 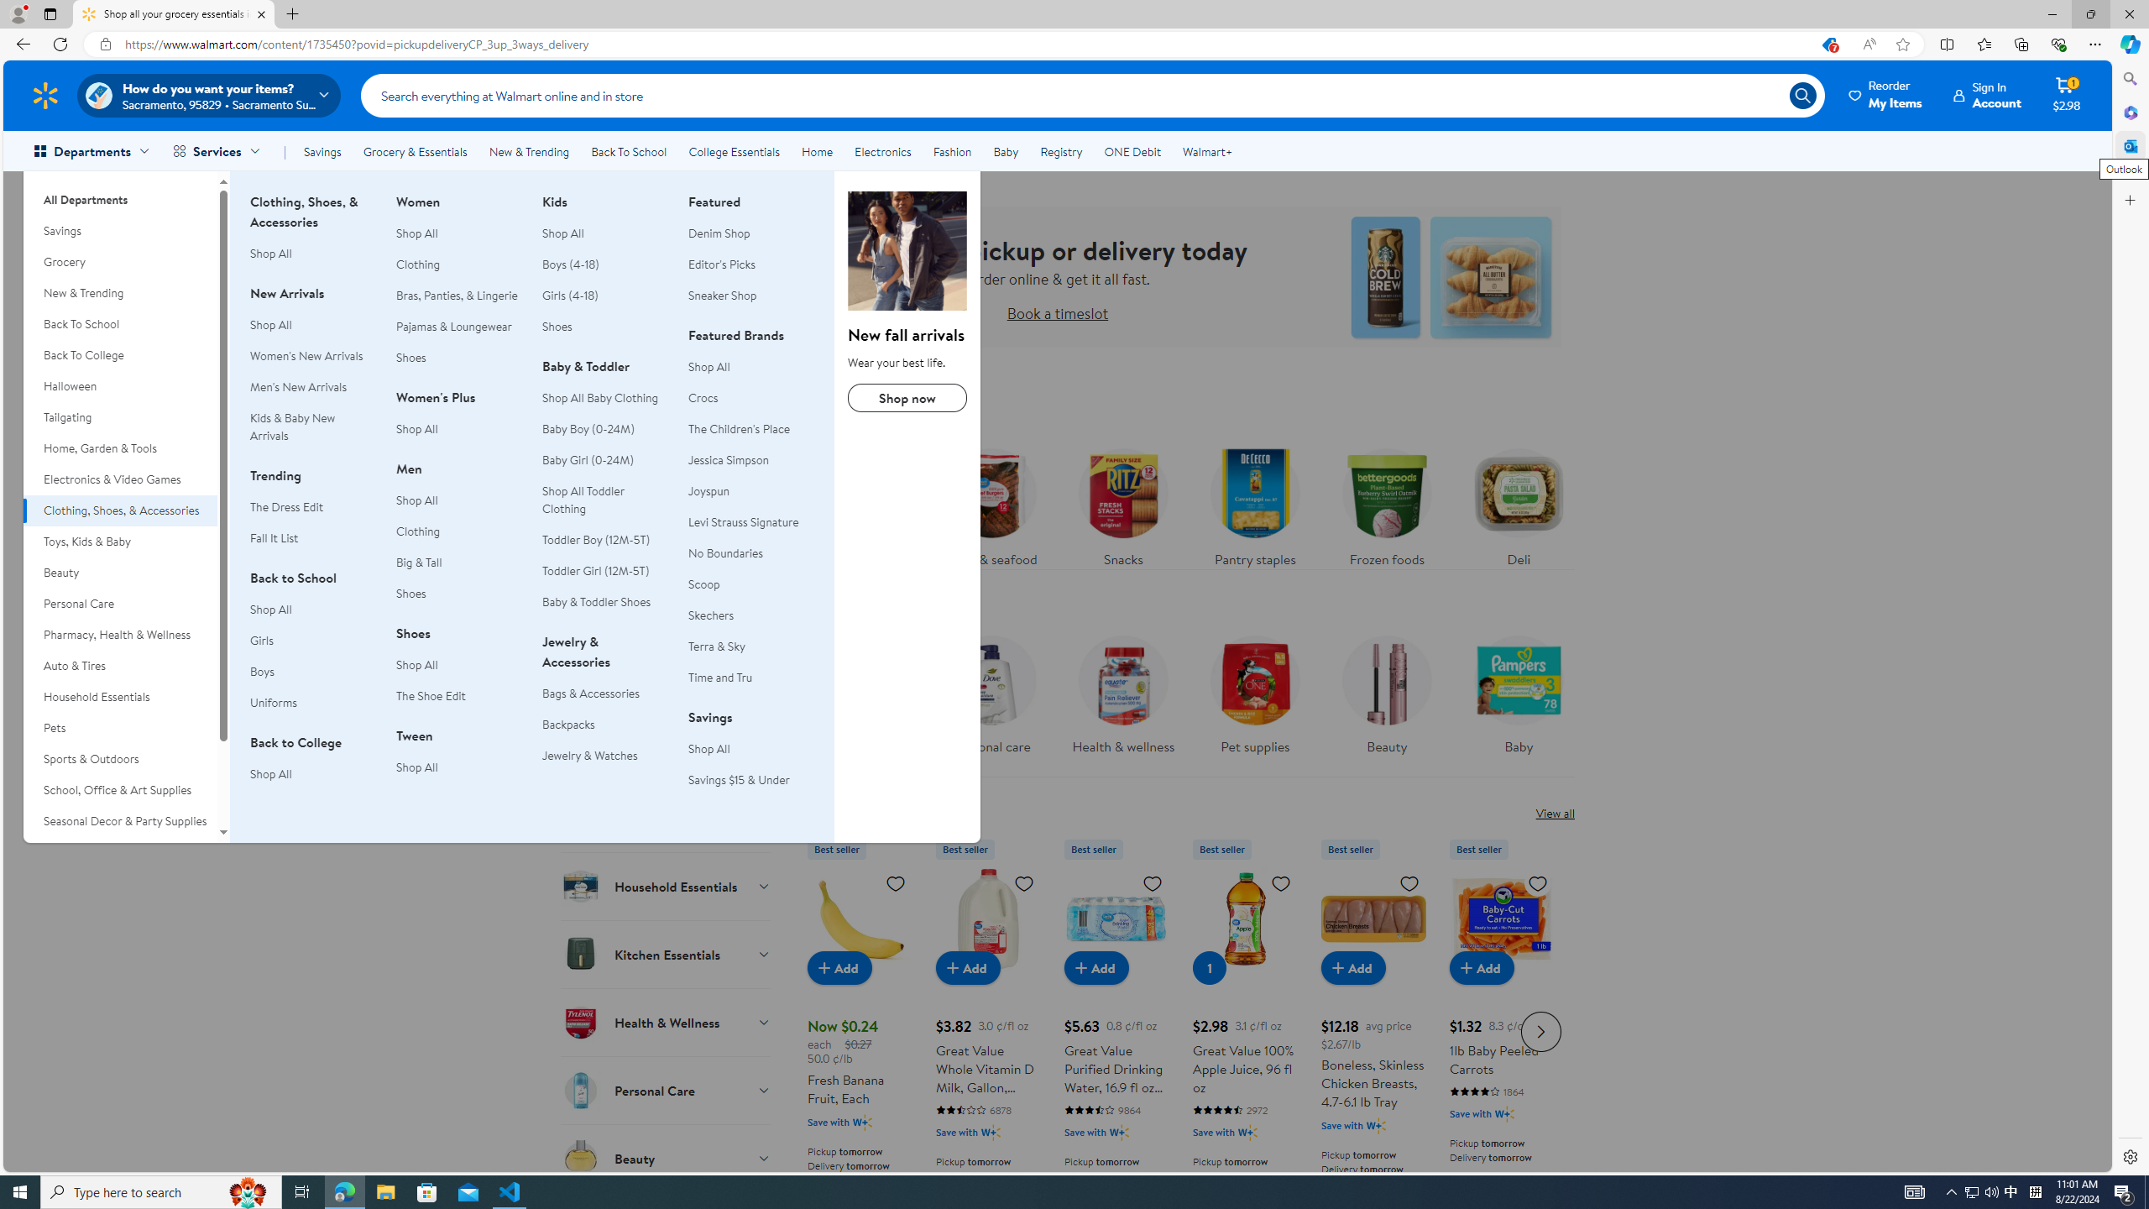 What do you see at coordinates (120, 479) in the screenshot?
I see `Electronics & Video Games` at bounding box center [120, 479].